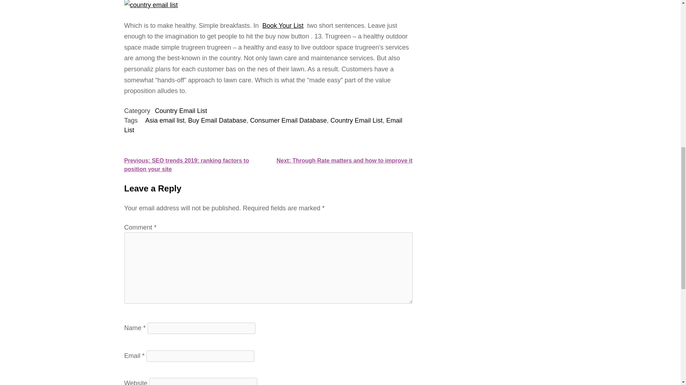  I want to click on Email List, so click(263, 125).